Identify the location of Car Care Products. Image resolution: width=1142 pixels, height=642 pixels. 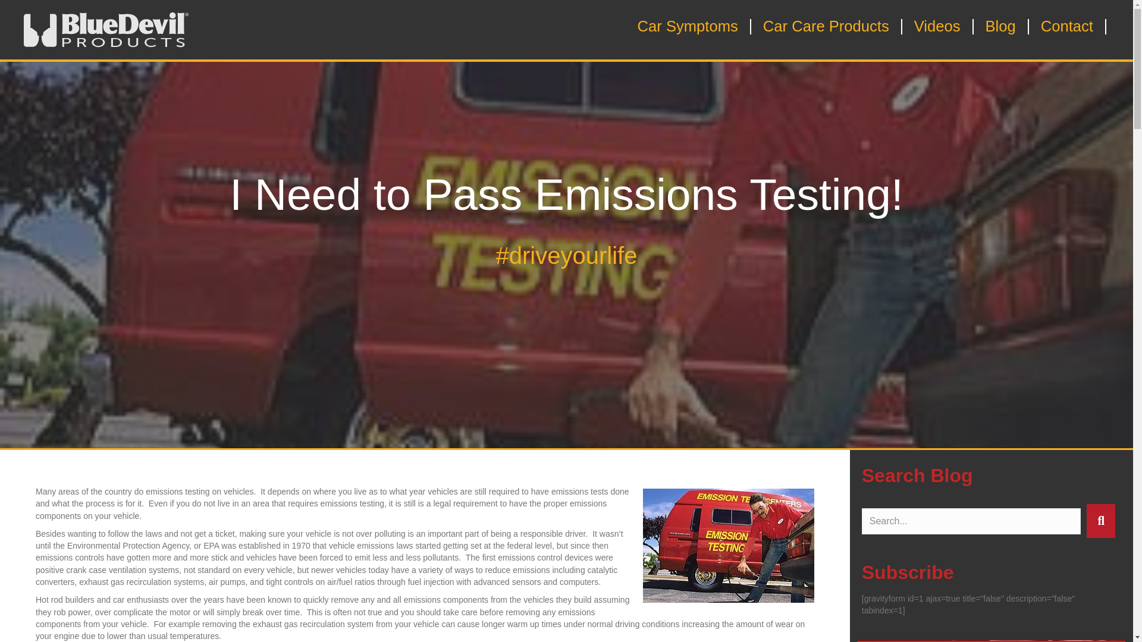
(829, 27).